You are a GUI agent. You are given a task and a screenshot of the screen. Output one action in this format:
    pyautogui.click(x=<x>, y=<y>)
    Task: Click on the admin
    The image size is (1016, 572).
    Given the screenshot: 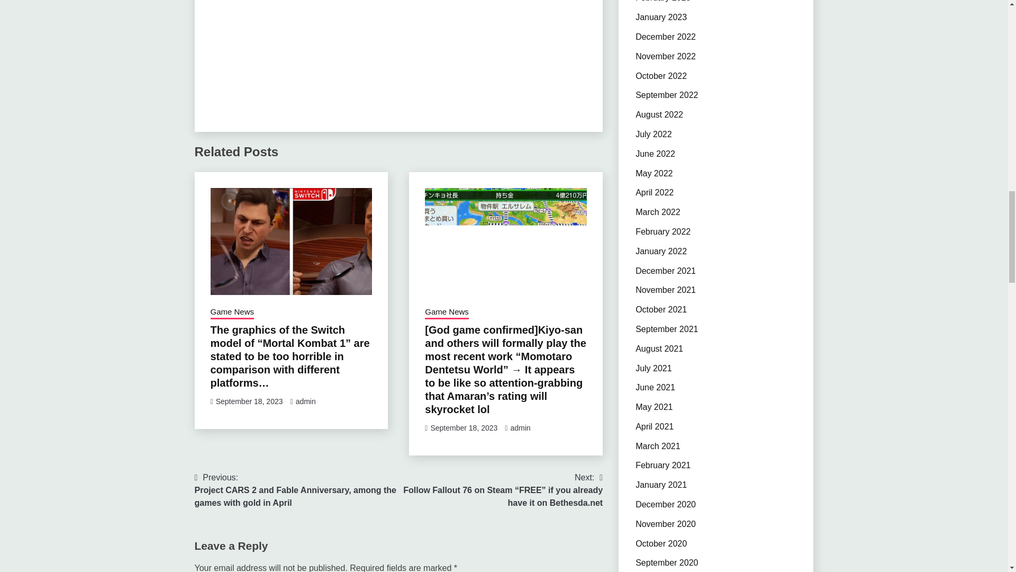 What is the action you would take?
    pyautogui.click(x=306, y=401)
    